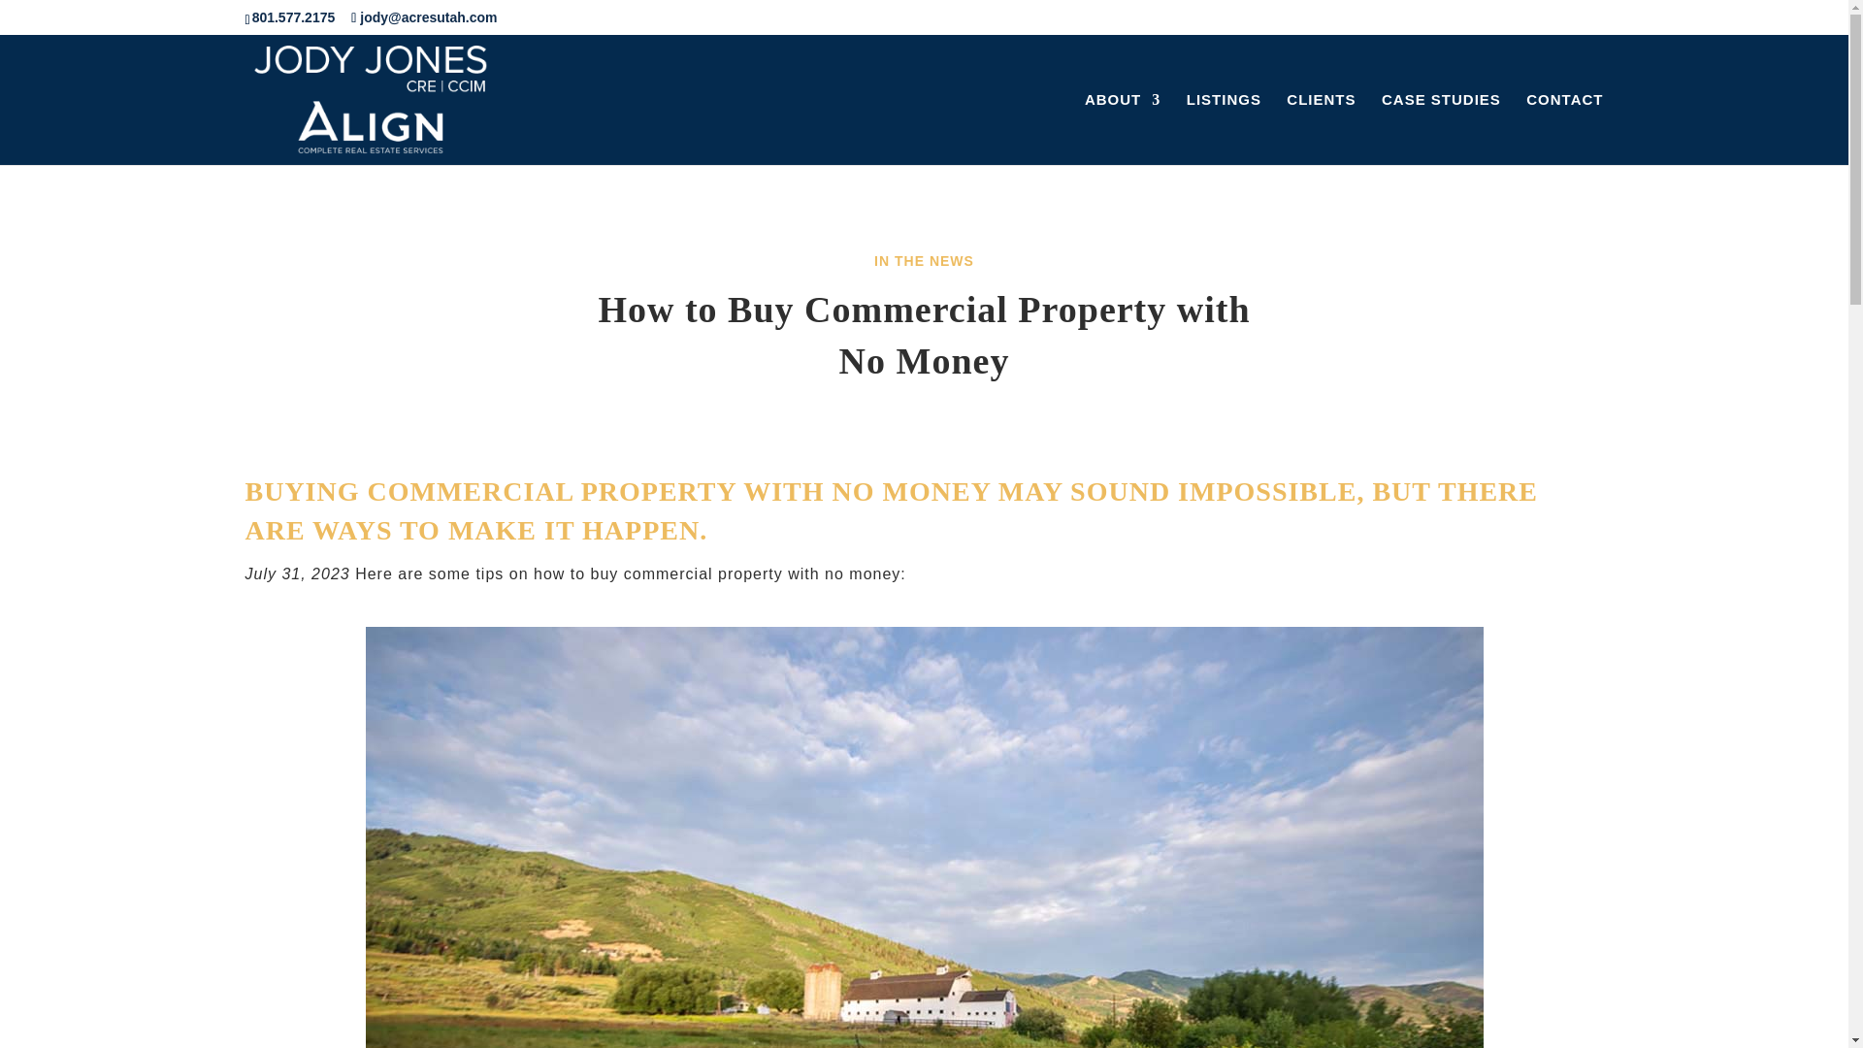 Image resolution: width=1863 pixels, height=1048 pixels. What do you see at coordinates (1322, 128) in the screenshot?
I see `CLIENTS` at bounding box center [1322, 128].